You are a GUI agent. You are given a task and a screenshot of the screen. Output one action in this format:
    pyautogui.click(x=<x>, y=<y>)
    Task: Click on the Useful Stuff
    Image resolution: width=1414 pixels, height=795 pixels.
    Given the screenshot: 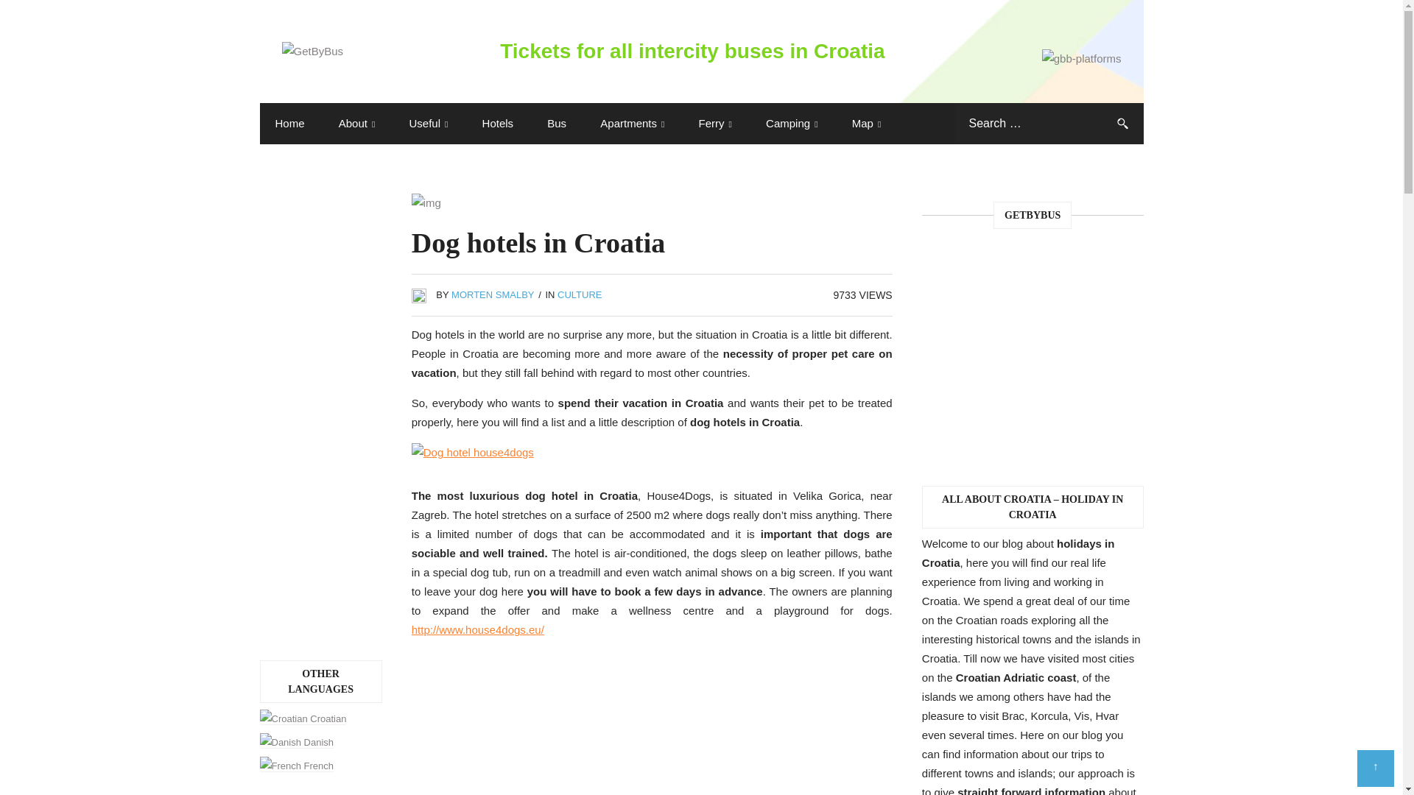 What is the action you would take?
    pyautogui.click(x=428, y=124)
    